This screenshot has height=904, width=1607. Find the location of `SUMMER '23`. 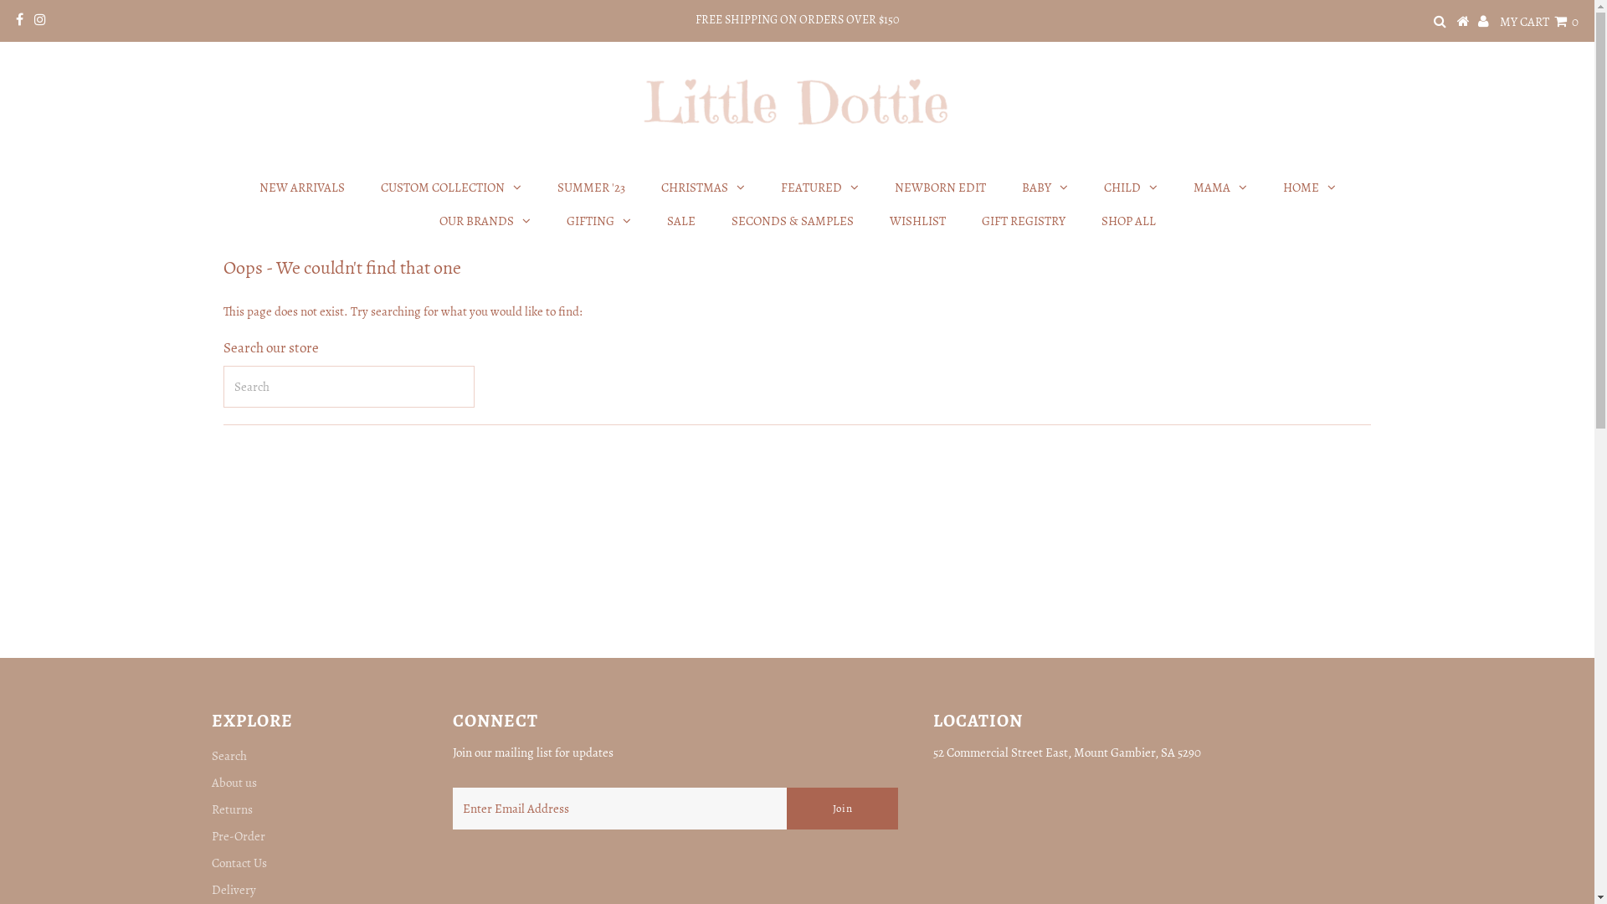

SUMMER '23 is located at coordinates (591, 187).